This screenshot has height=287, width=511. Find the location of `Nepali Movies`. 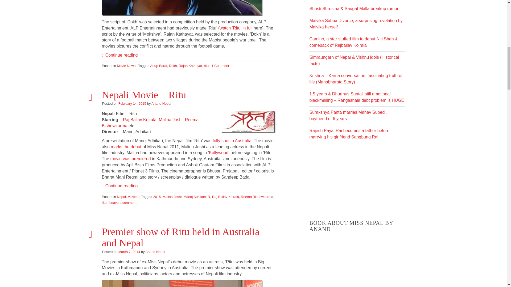

Nepali Movies is located at coordinates (127, 197).